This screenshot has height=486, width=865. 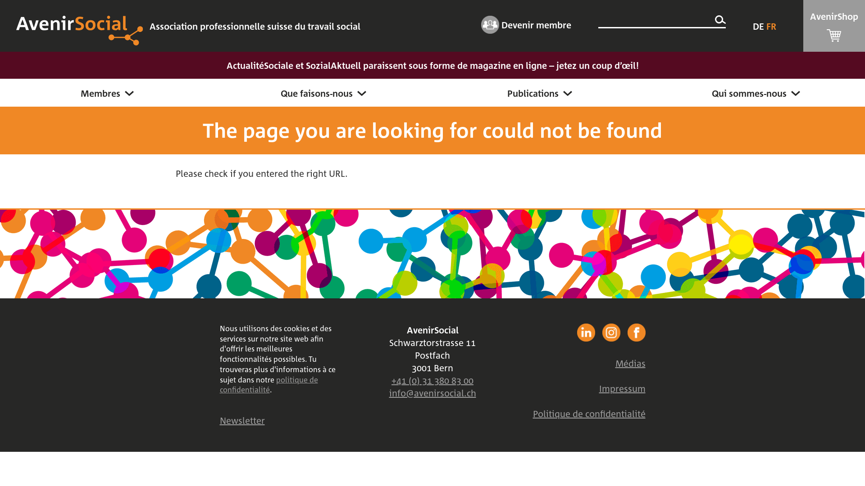 What do you see at coordinates (611, 332) in the screenshot?
I see `facebook` at bounding box center [611, 332].